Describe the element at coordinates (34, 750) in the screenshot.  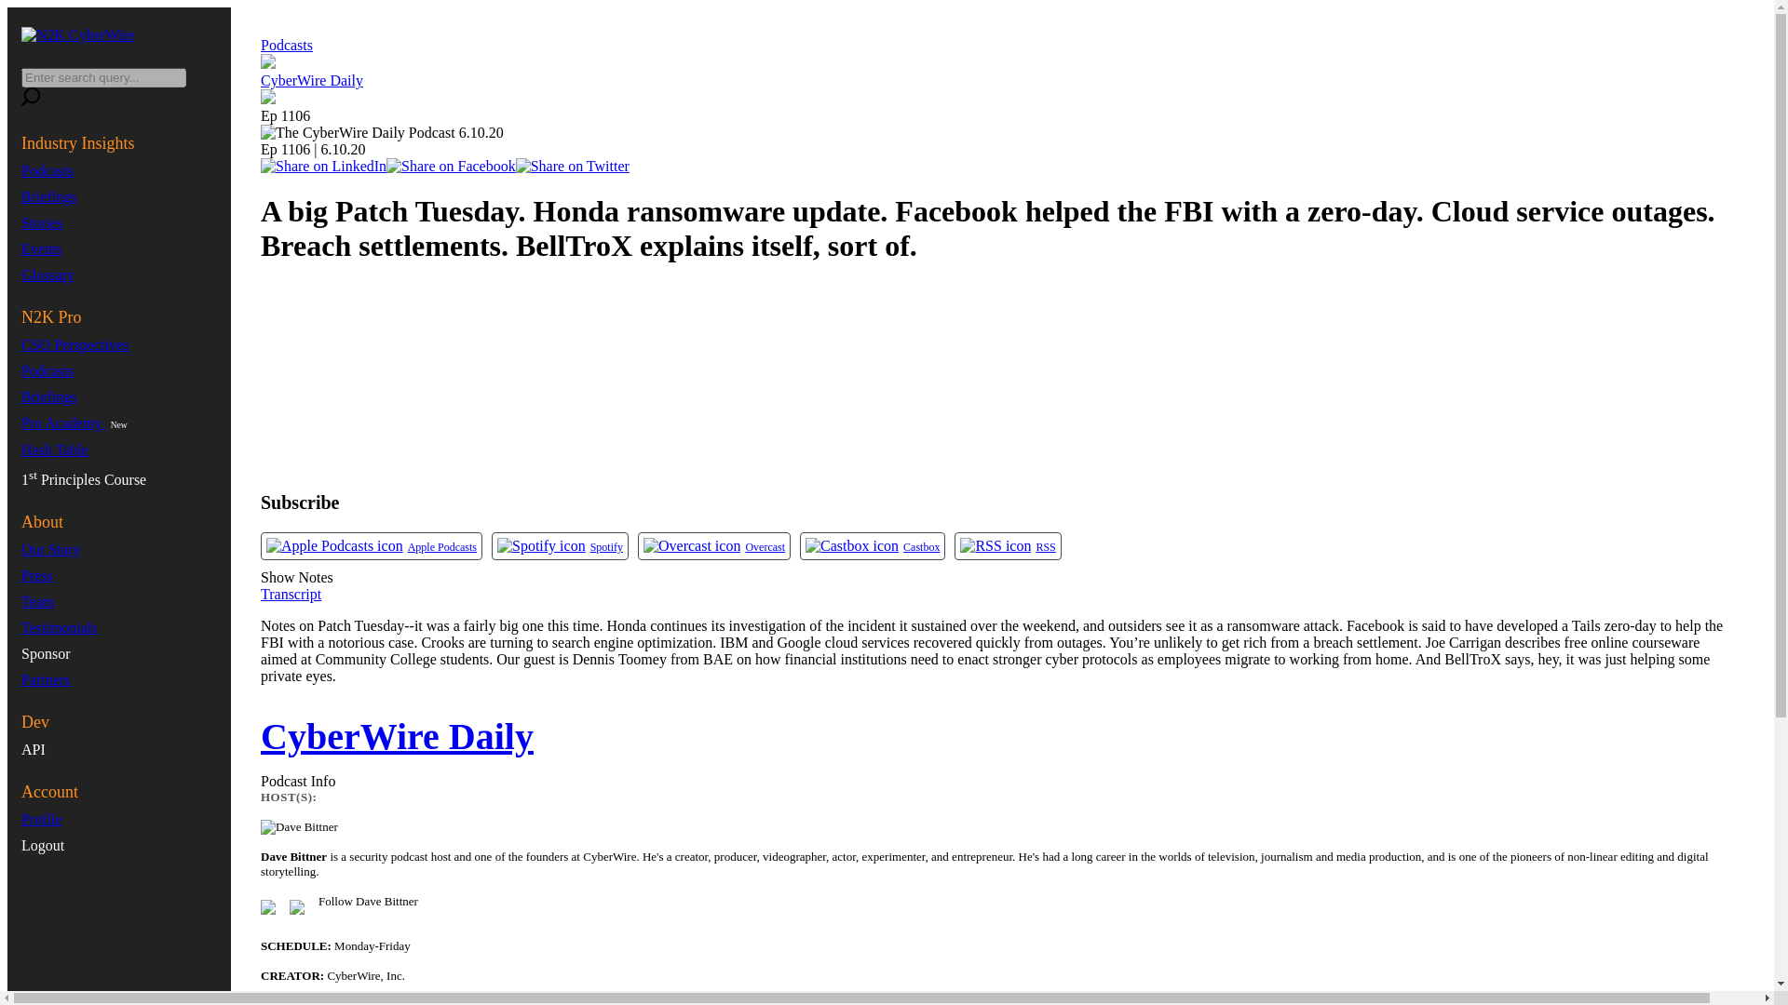
I see `API` at that location.